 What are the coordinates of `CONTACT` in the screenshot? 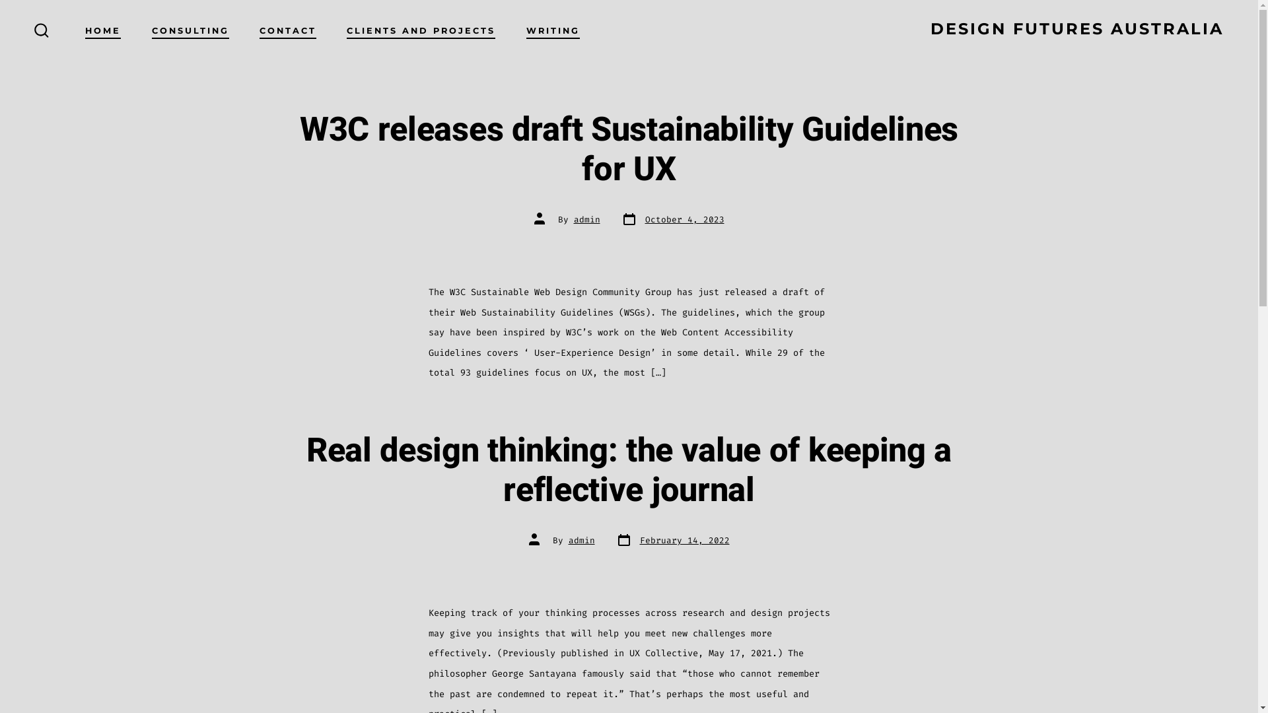 It's located at (288, 32).